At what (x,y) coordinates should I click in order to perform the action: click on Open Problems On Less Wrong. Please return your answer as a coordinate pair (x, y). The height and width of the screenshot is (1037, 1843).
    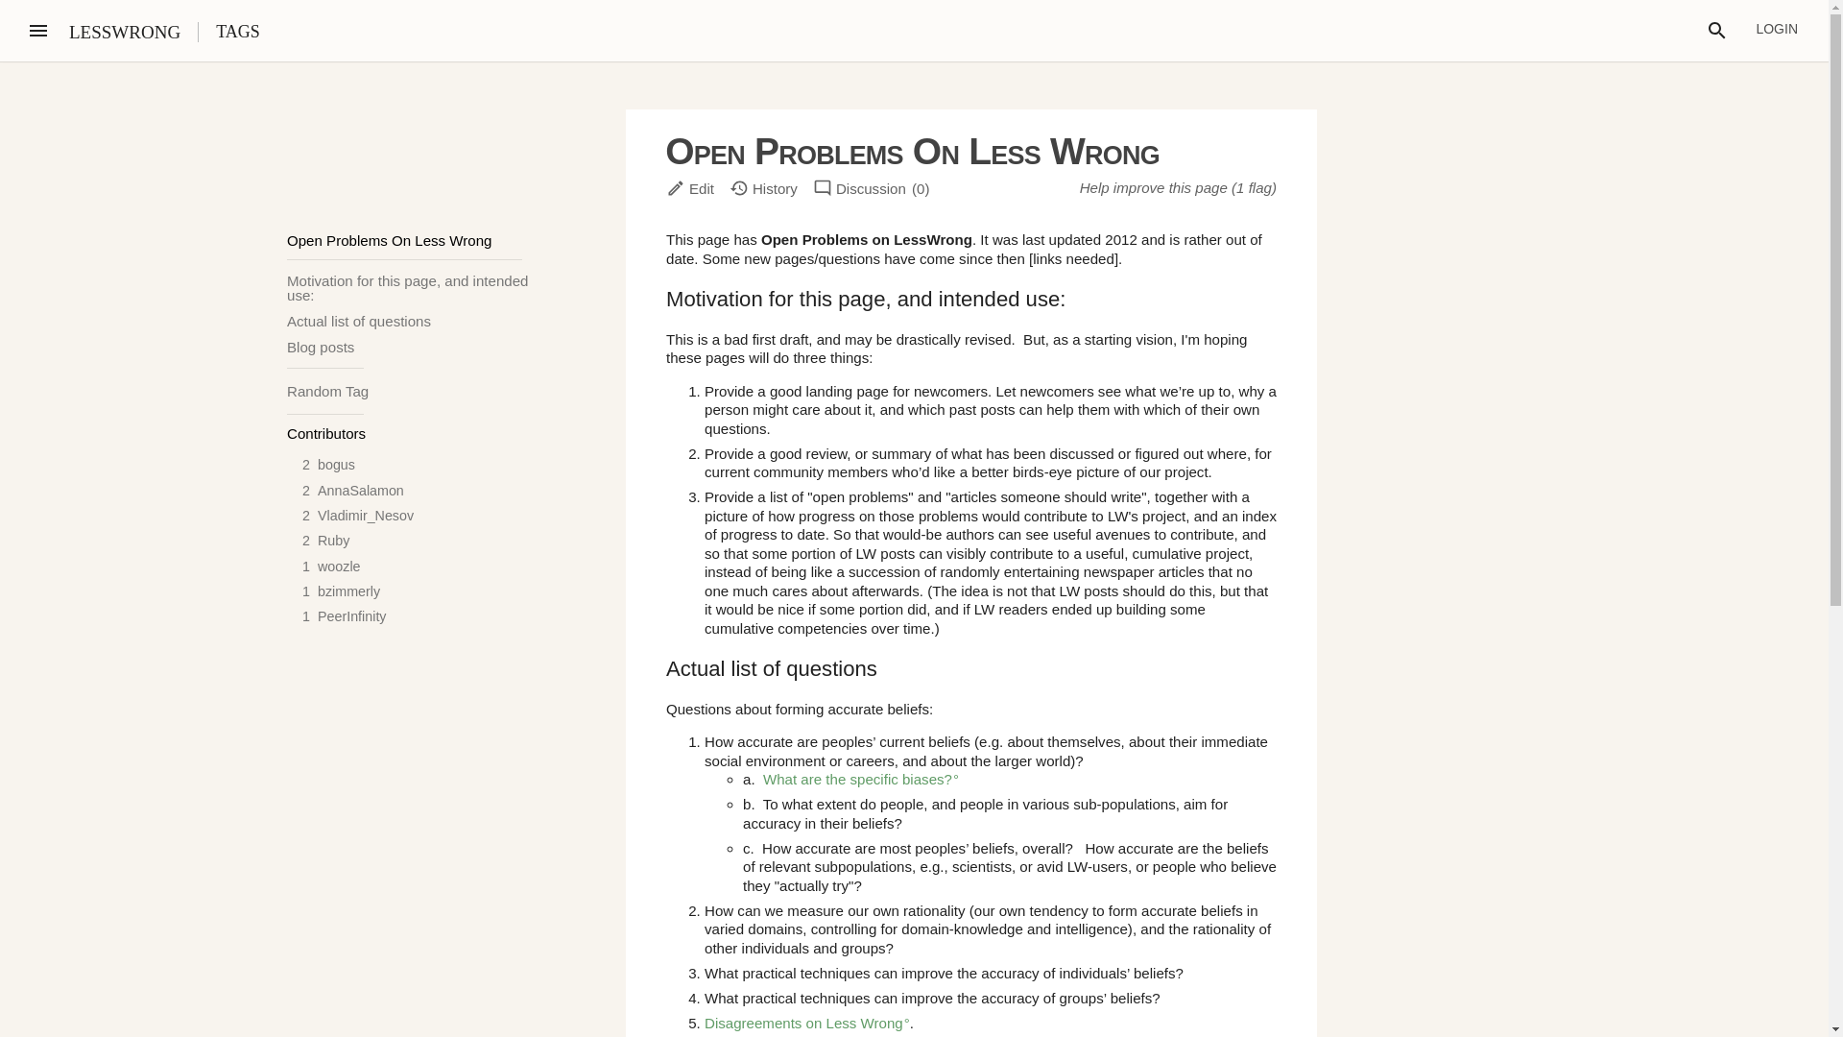
    Looking at the image, I should click on (404, 245).